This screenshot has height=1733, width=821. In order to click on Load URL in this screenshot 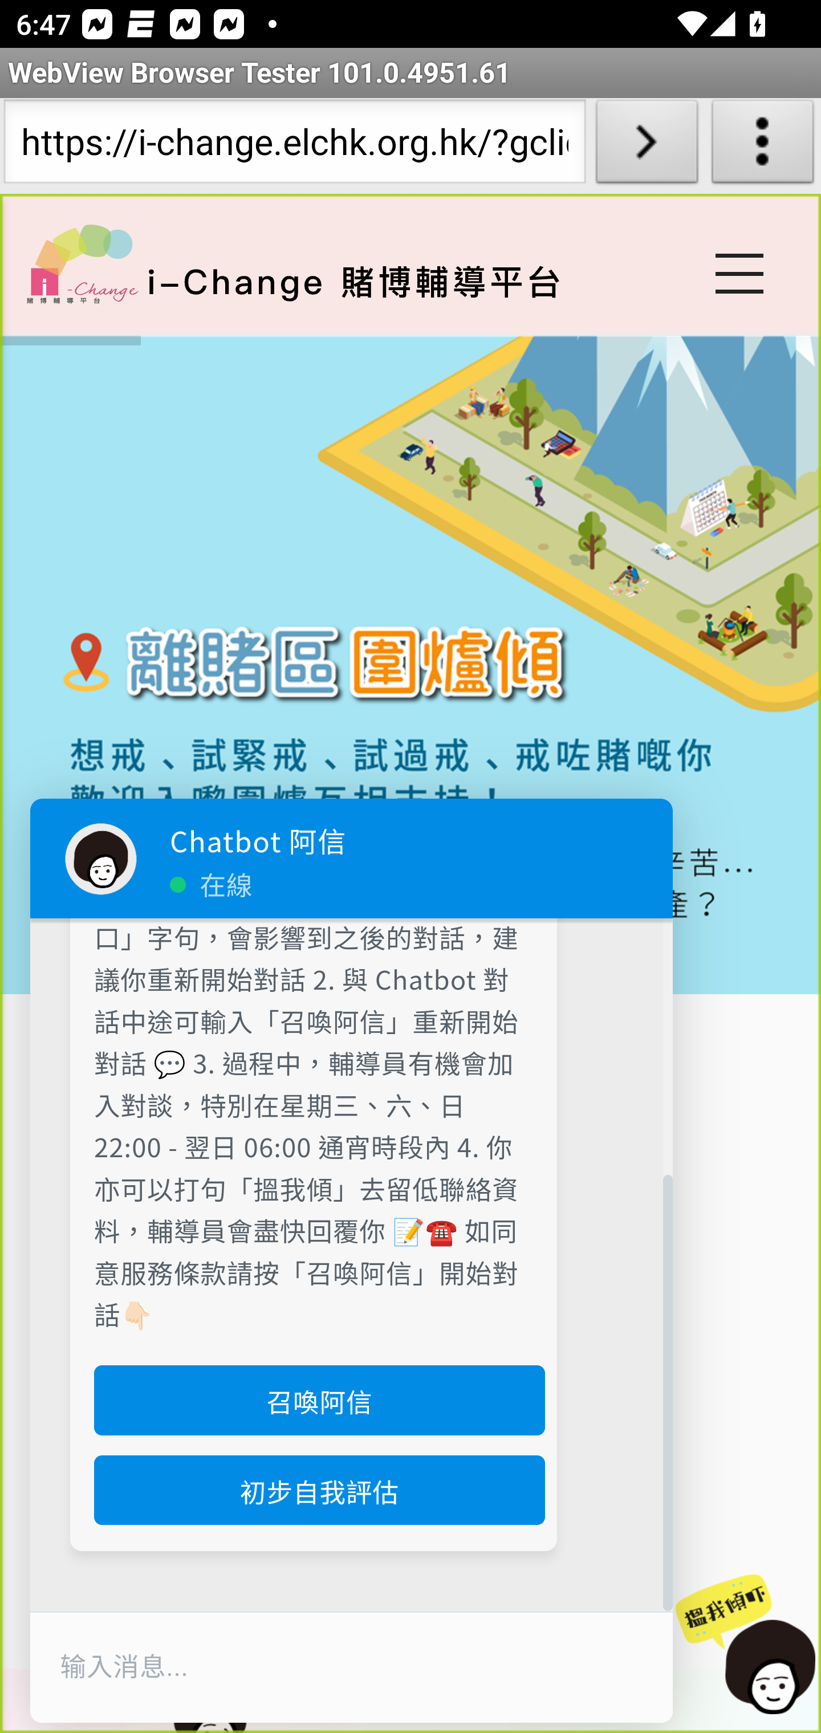, I will do `click(647, 146)`.